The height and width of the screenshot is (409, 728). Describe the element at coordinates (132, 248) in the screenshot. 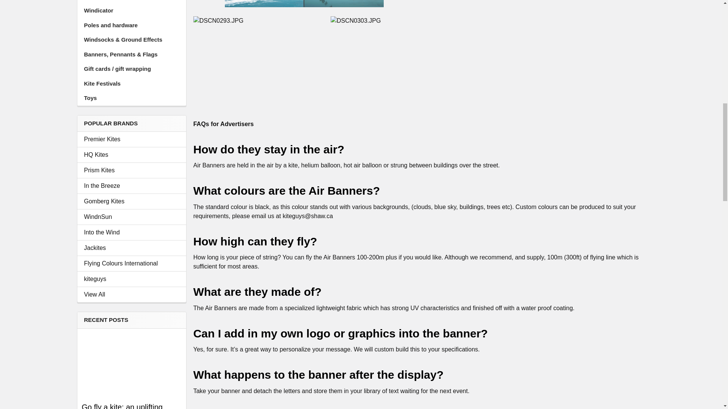

I see `Jackites` at that location.